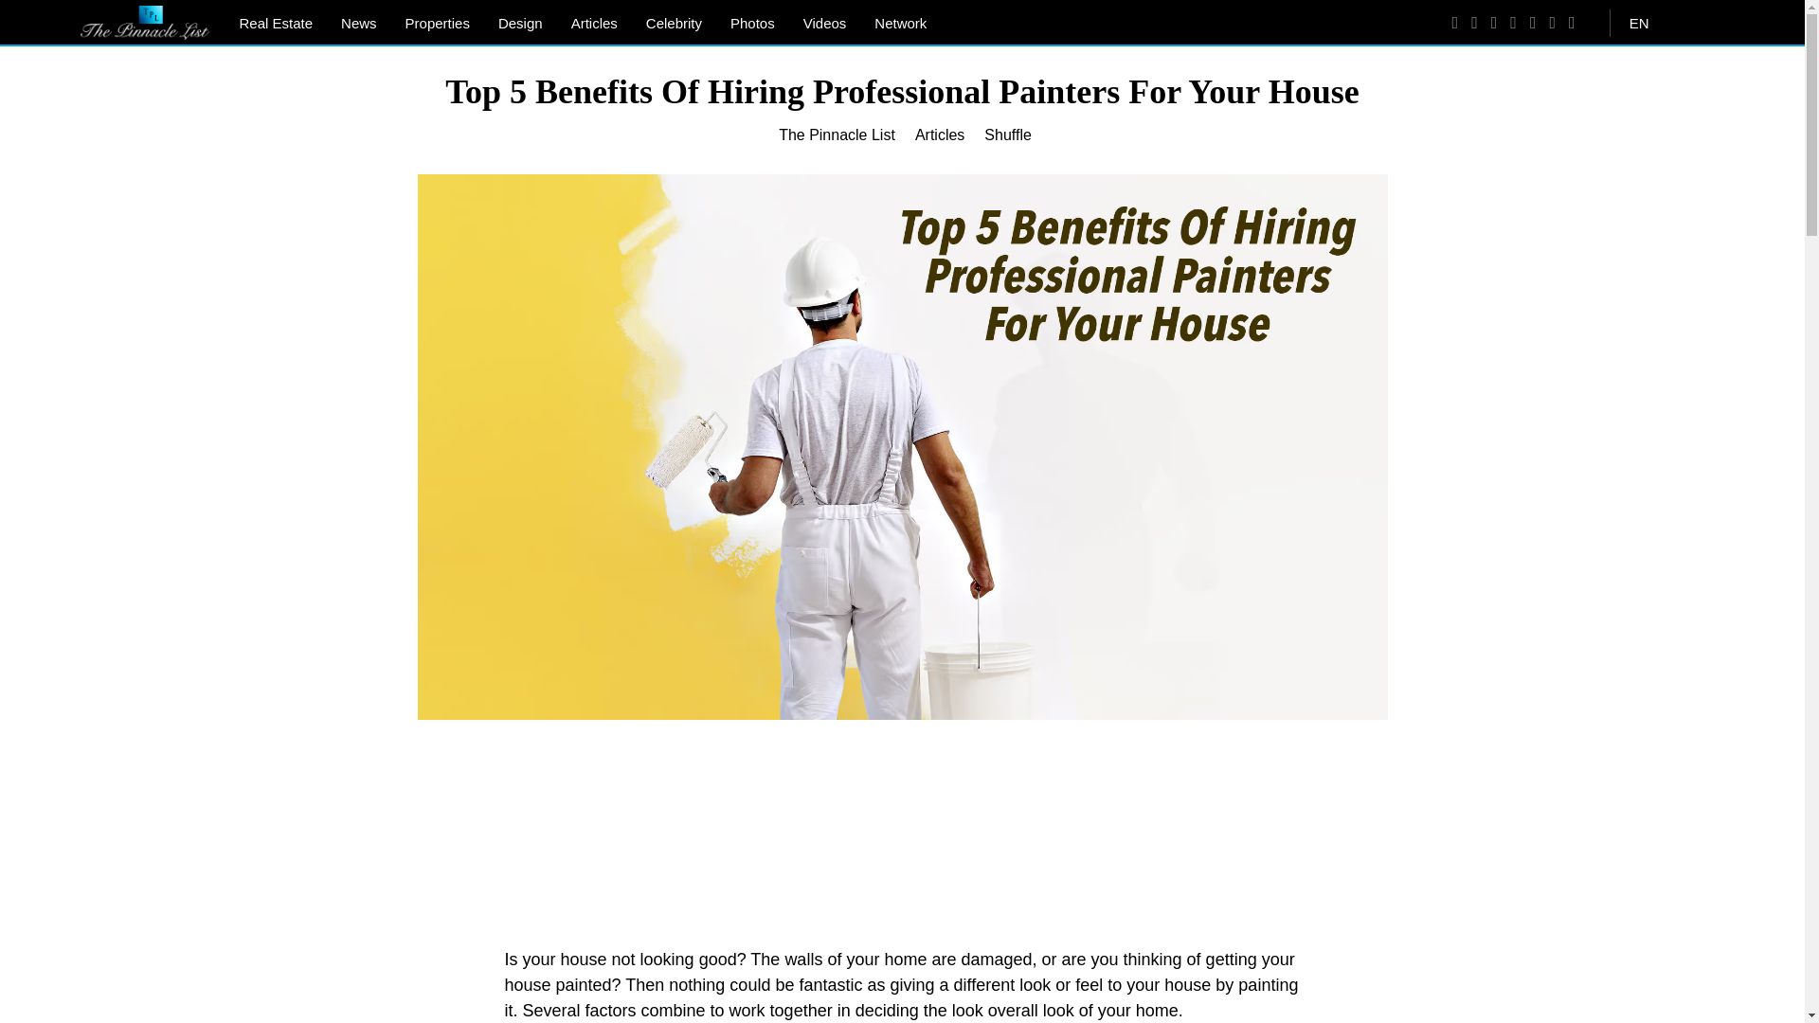 This screenshot has height=1023, width=1819. What do you see at coordinates (437, 23) in the screenshot?
I see `Properties` at bounding box center [437, 23].